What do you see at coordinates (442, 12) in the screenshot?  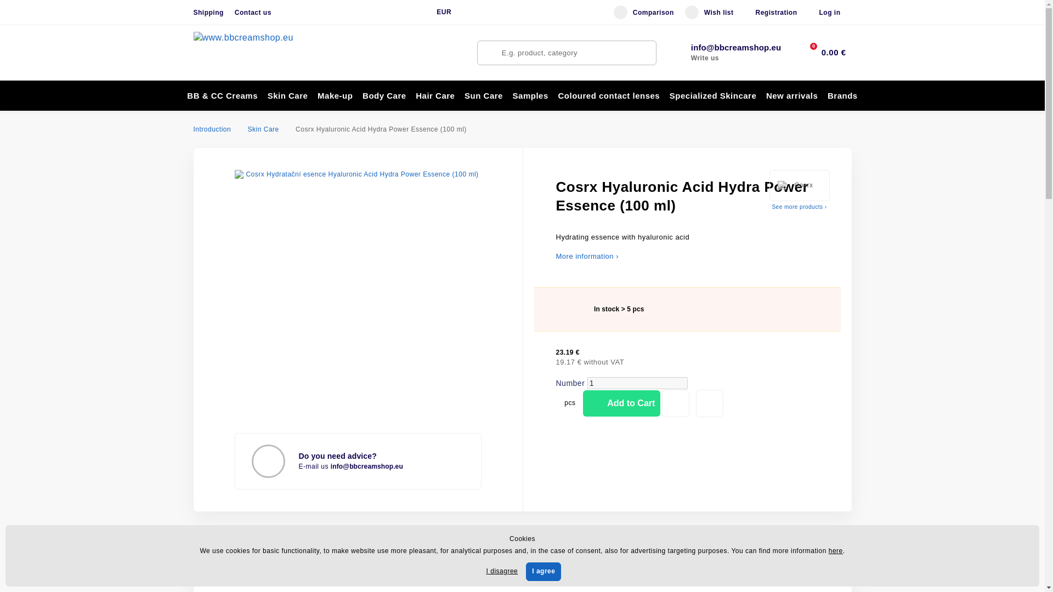 I see `EUR` at bounding box center [442, 12].